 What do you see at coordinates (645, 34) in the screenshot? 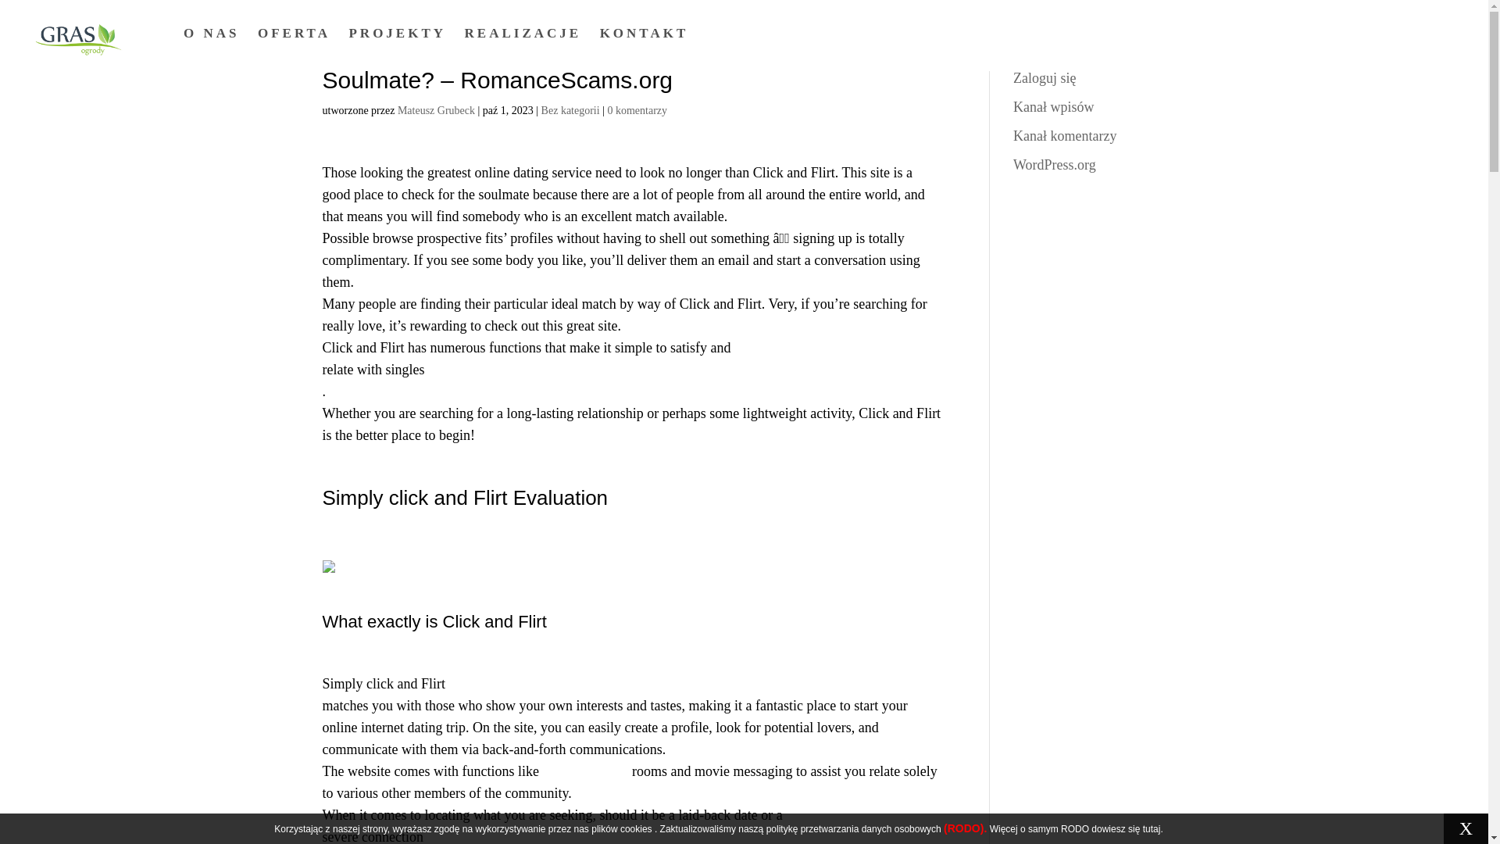
I see `KONTAKT` at bounding box center [645, 34].